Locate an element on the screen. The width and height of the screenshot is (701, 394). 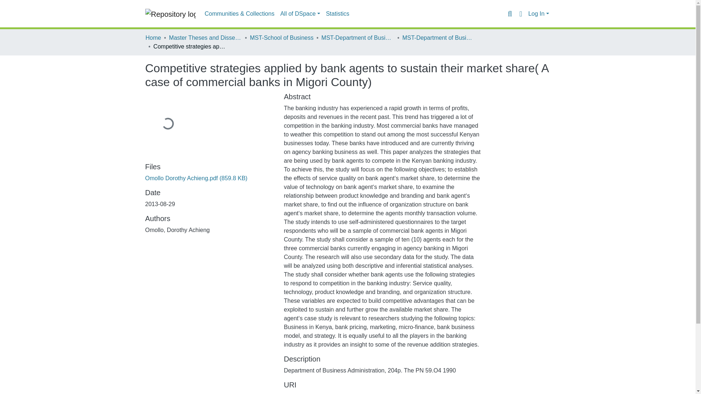
MST-Department of Business Administration is located at coordinates (357, 38).